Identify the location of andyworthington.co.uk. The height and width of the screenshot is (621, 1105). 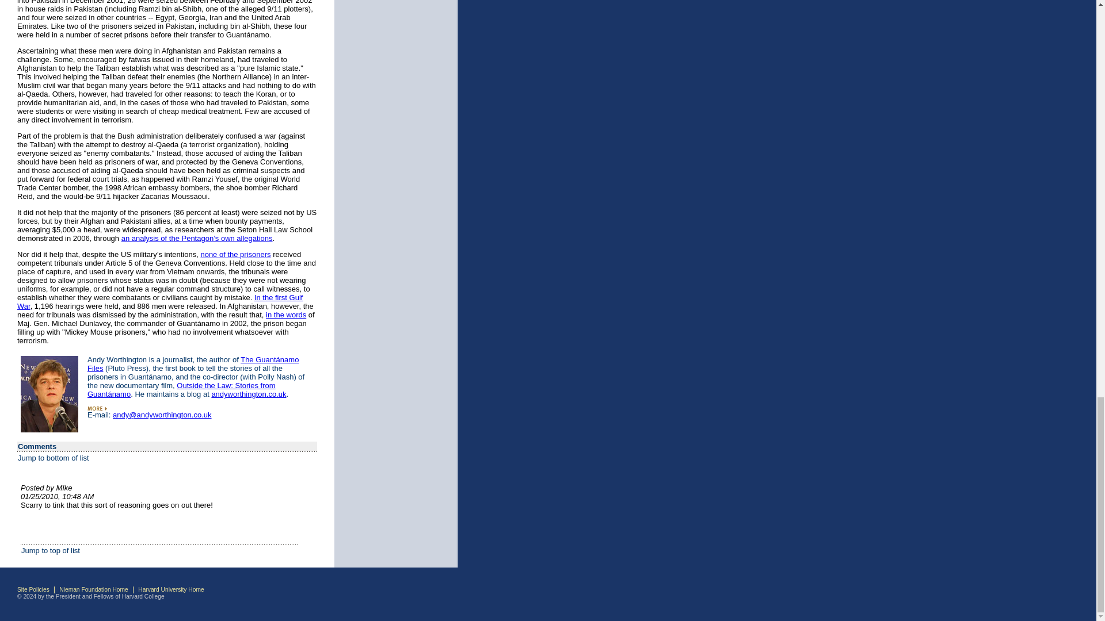
(249, 394).